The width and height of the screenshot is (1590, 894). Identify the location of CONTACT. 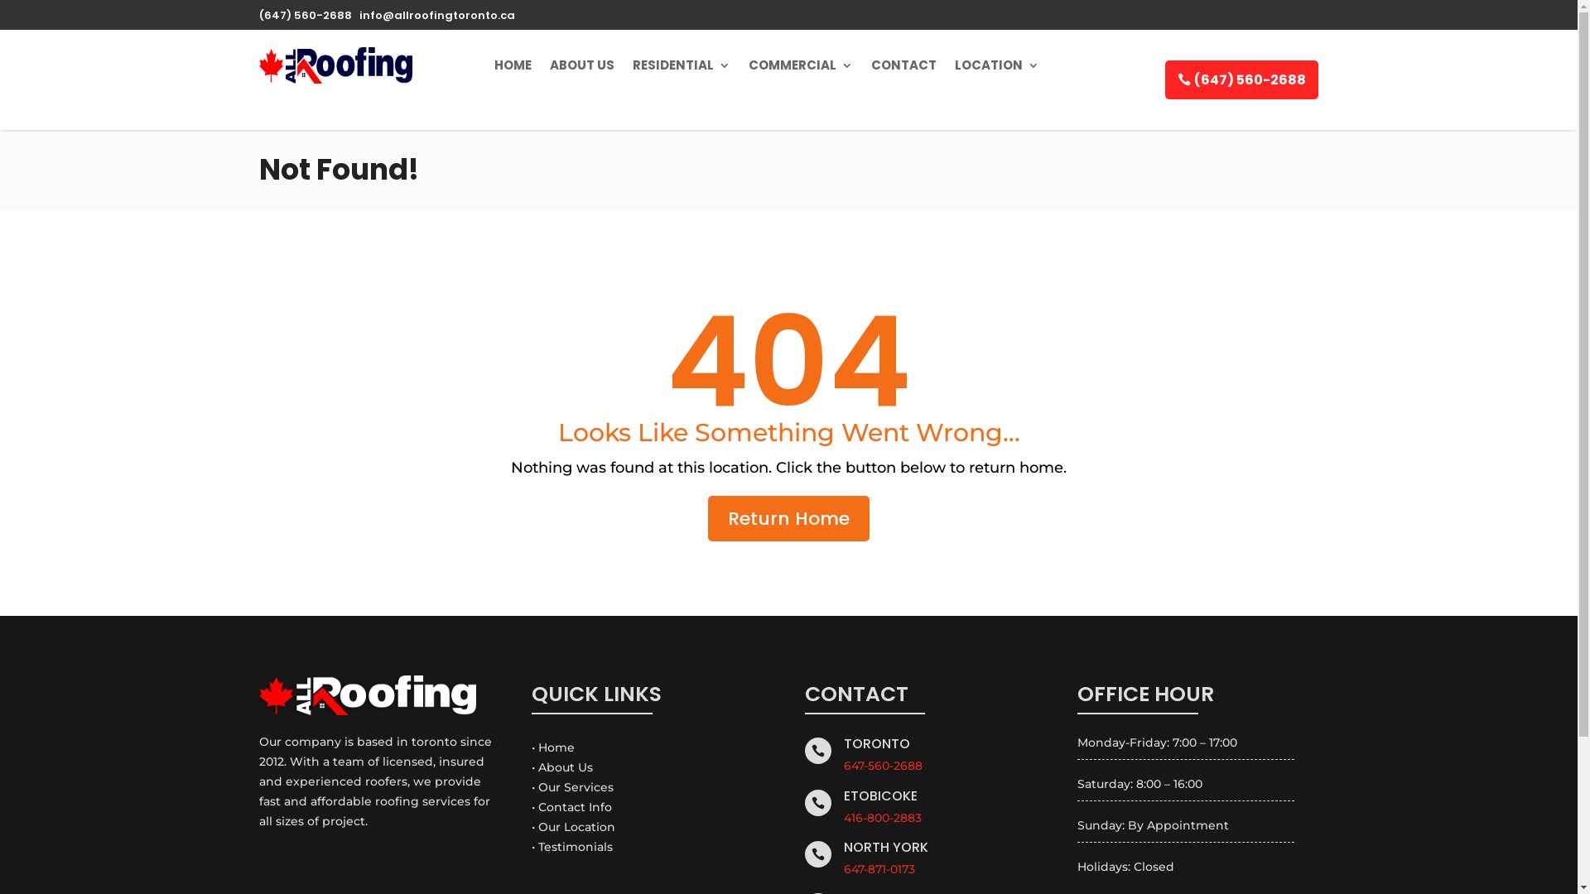
(904, 65).